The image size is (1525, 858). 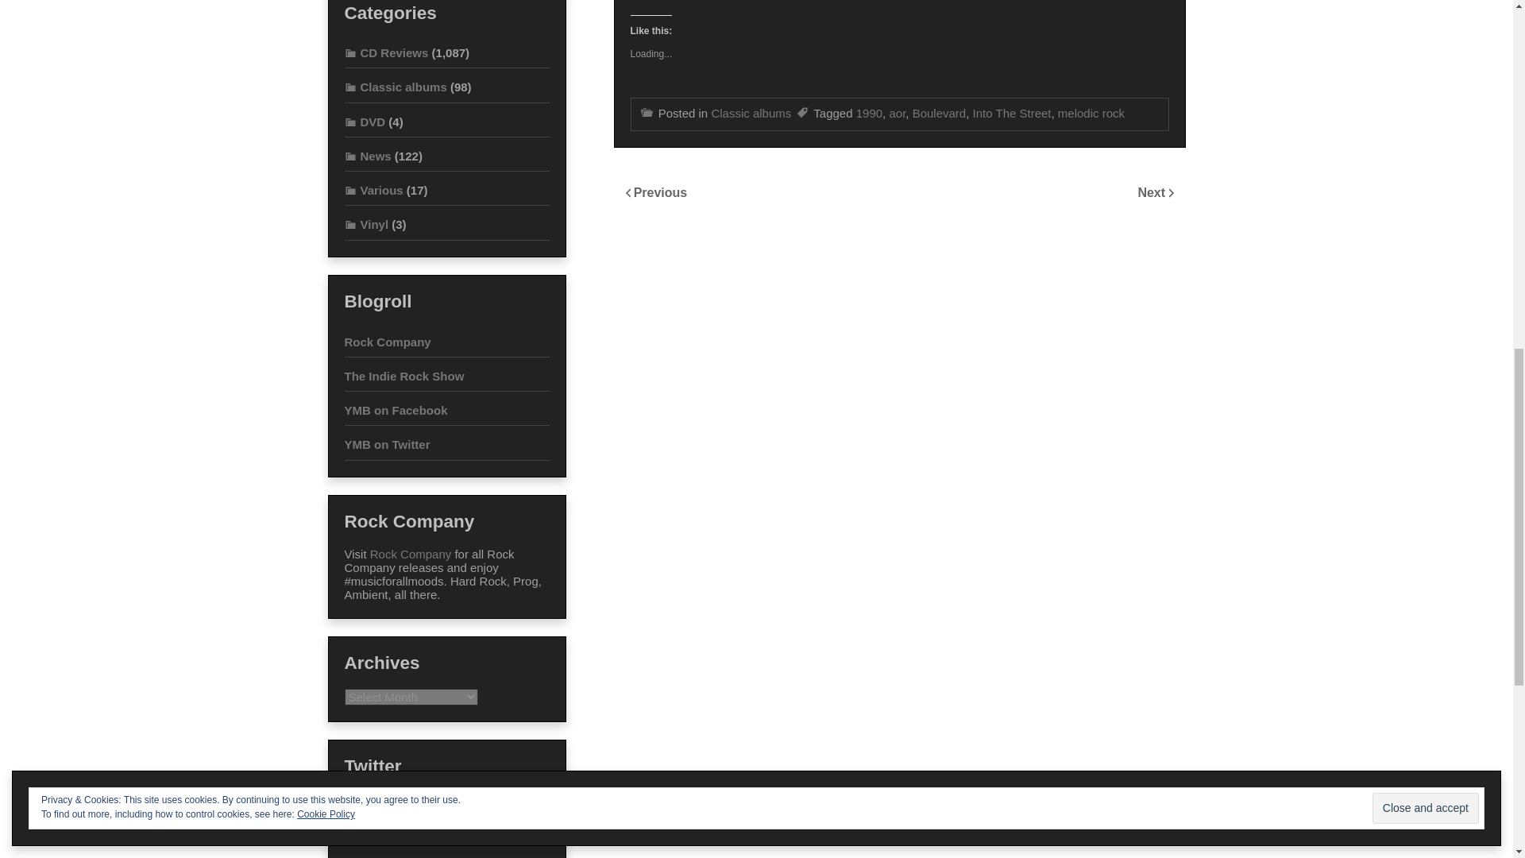 I want to click on Into The Street, so click(x=1012, y=113).